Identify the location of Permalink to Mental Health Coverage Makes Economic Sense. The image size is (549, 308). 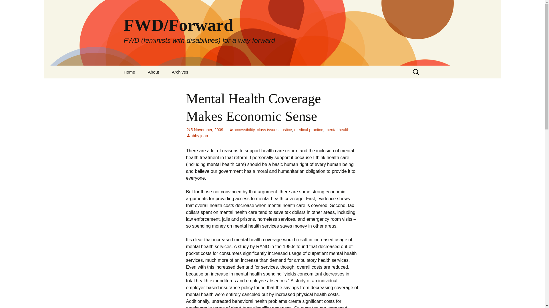
(204, 130).